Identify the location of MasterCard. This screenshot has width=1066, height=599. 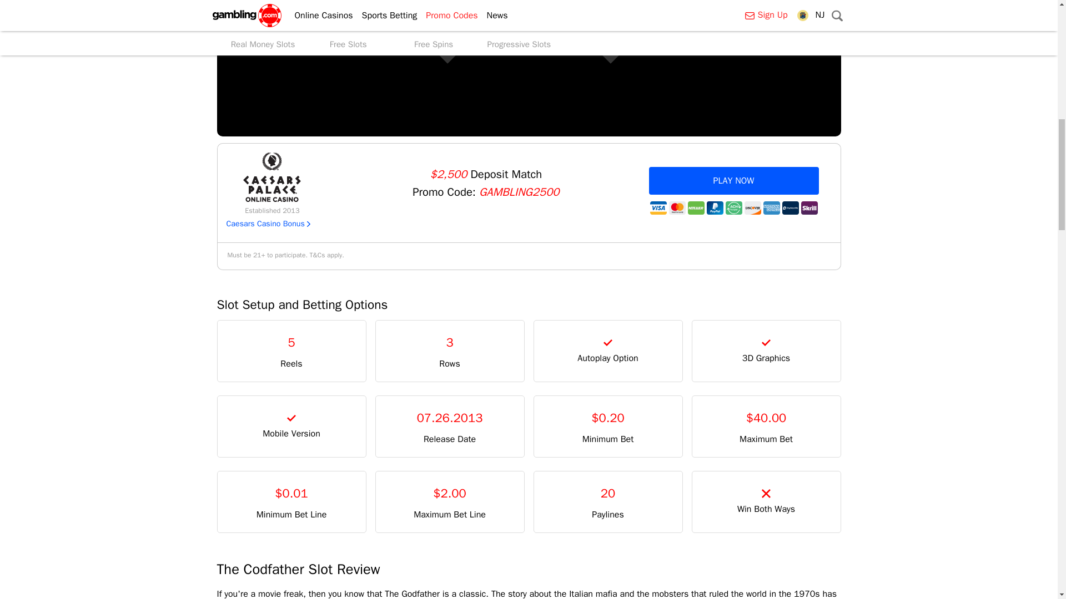
(676, 207).